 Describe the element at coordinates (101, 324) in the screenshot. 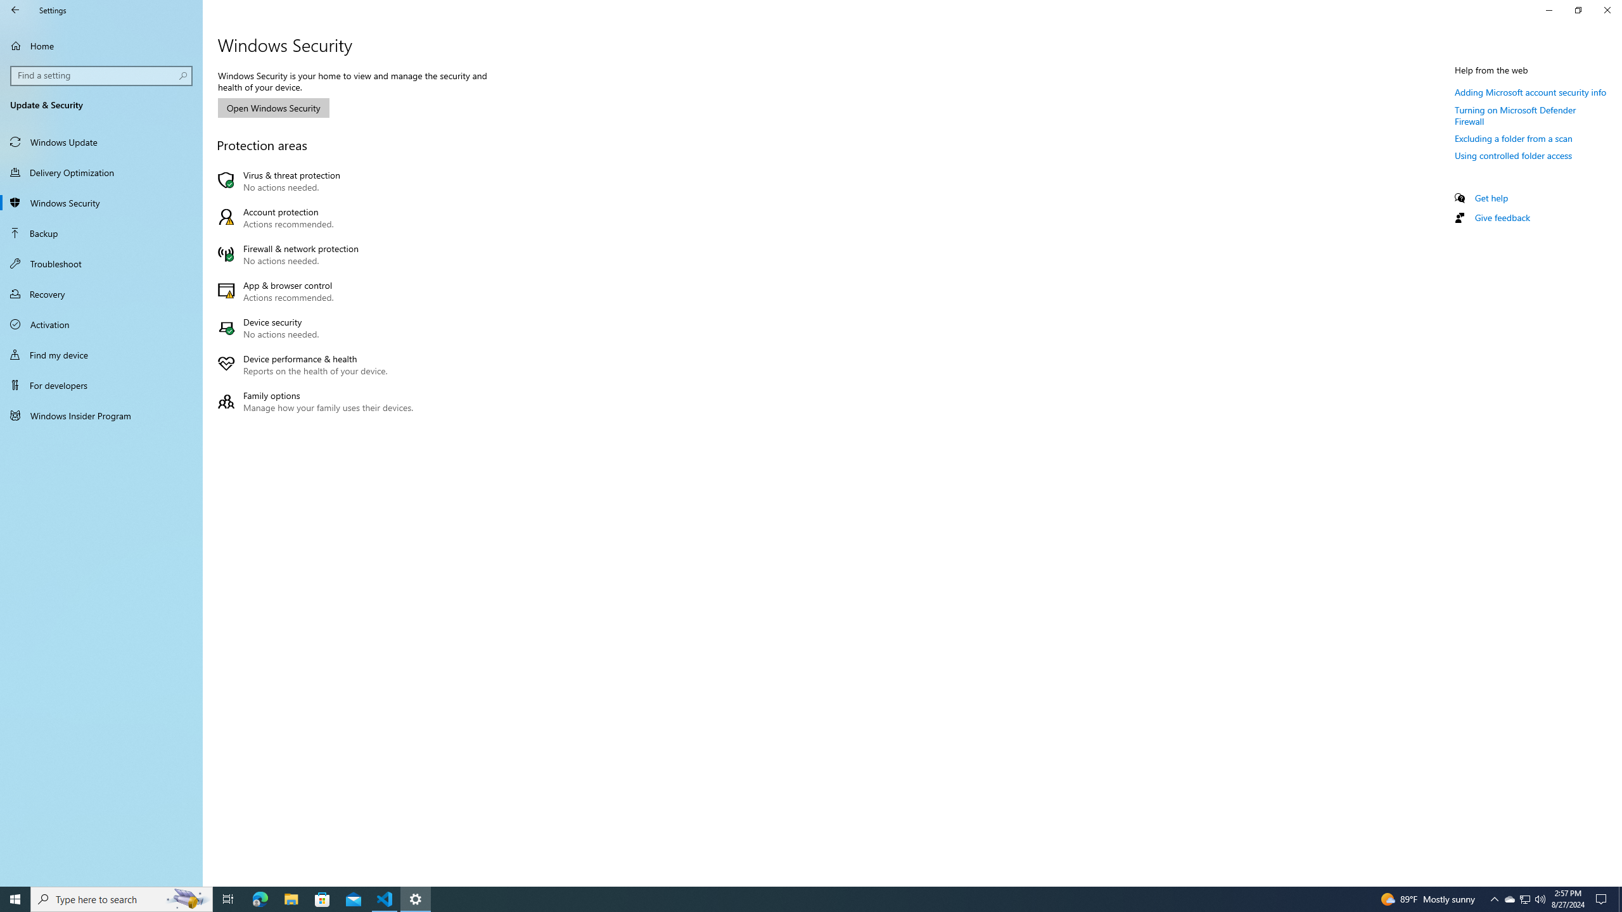

I see `Activation` at that location.